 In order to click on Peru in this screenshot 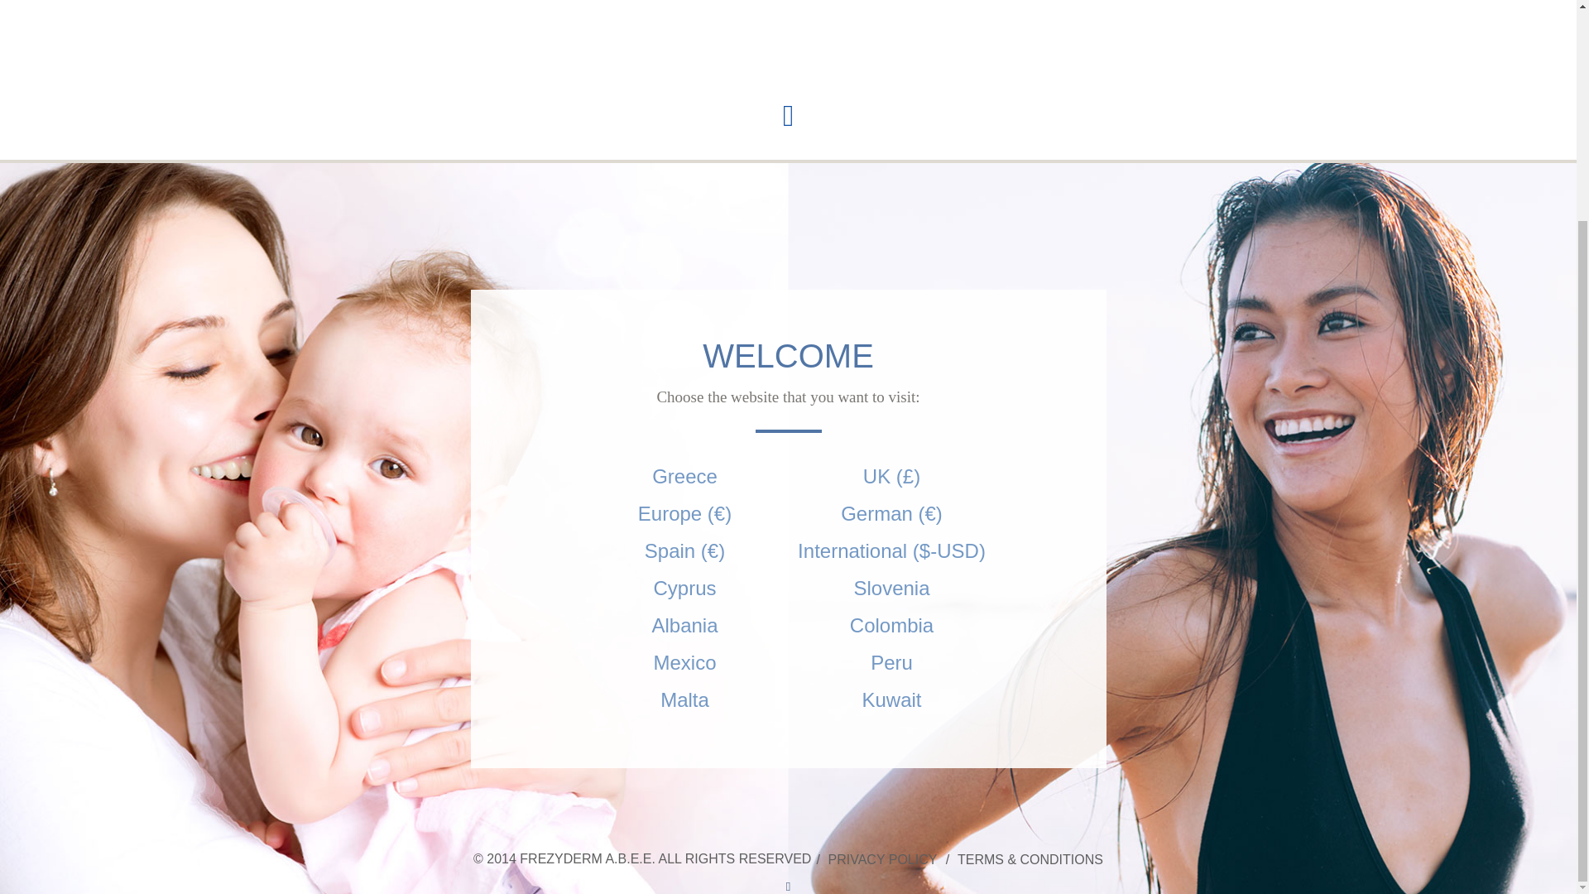, I will do `click(891, 381)`.